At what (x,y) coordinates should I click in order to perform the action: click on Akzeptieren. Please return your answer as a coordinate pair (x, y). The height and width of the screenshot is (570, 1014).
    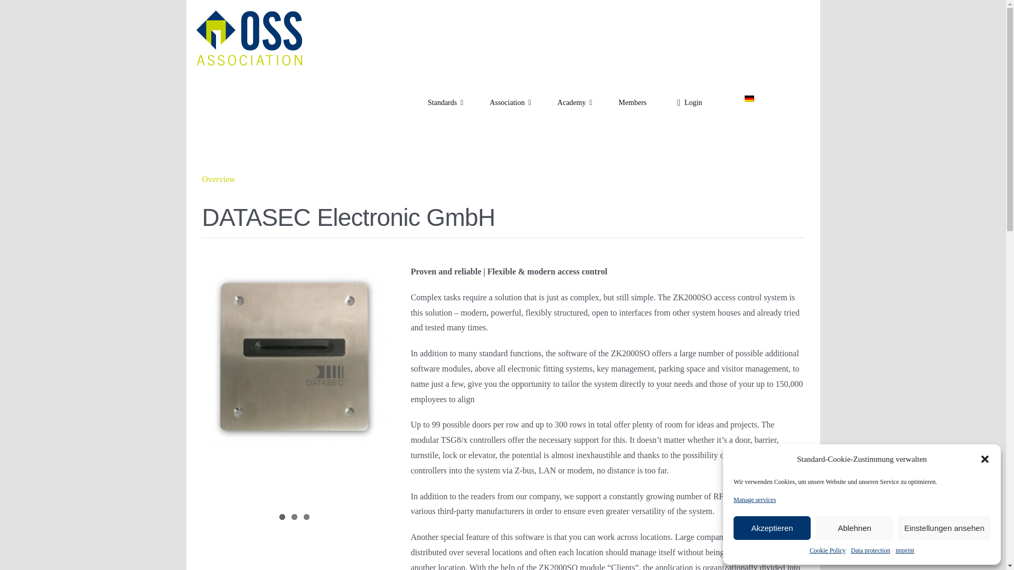
    Looking at the image, I should click on (772, 528).